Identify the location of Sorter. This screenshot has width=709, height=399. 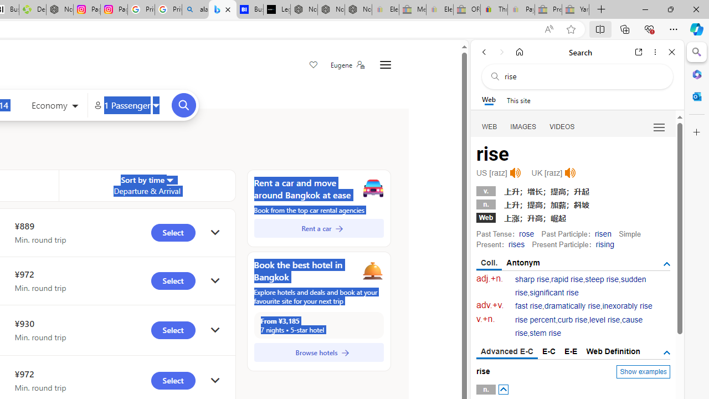
(169, 180).